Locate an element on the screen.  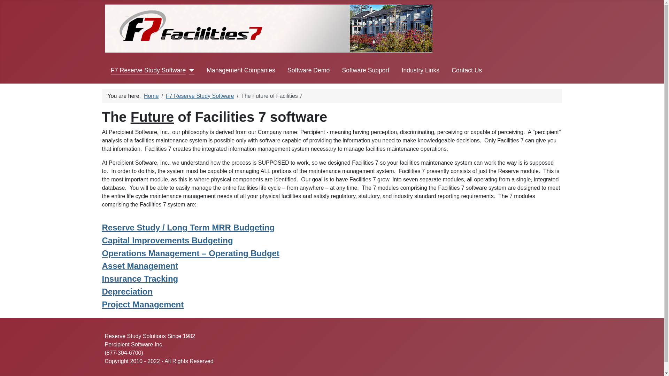
Asset Management is located at coordinates (139, 265).